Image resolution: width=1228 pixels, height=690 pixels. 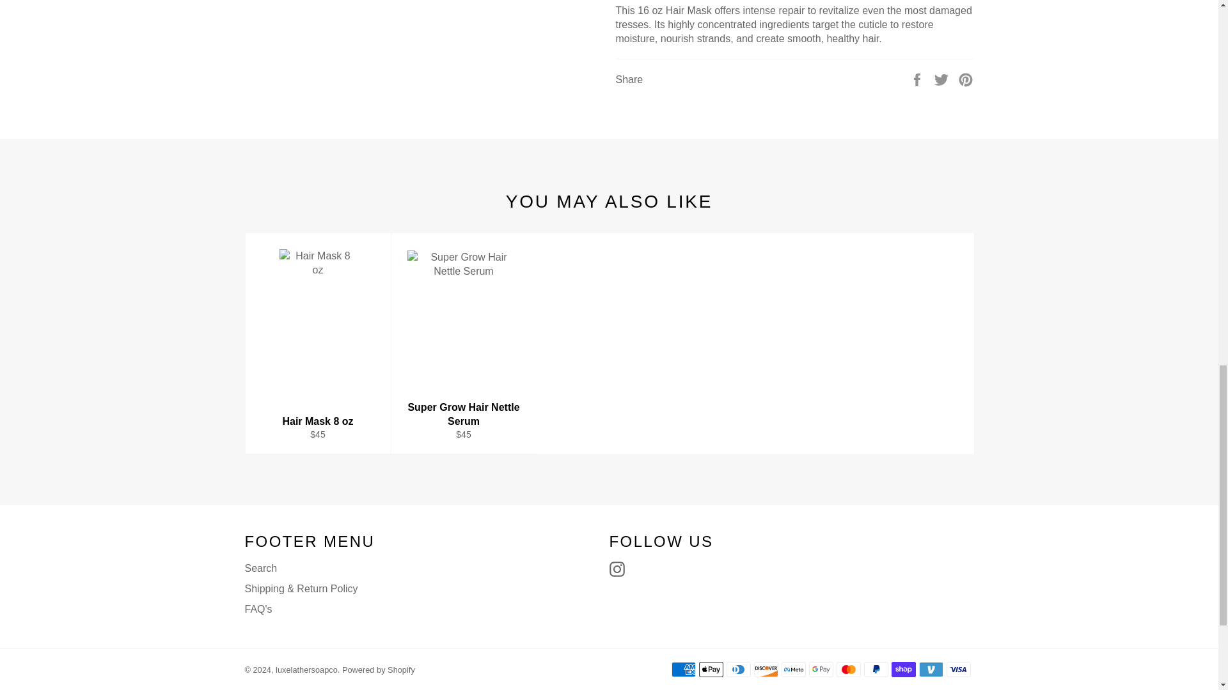 I want to click on Search, so click(x=261, y=568).